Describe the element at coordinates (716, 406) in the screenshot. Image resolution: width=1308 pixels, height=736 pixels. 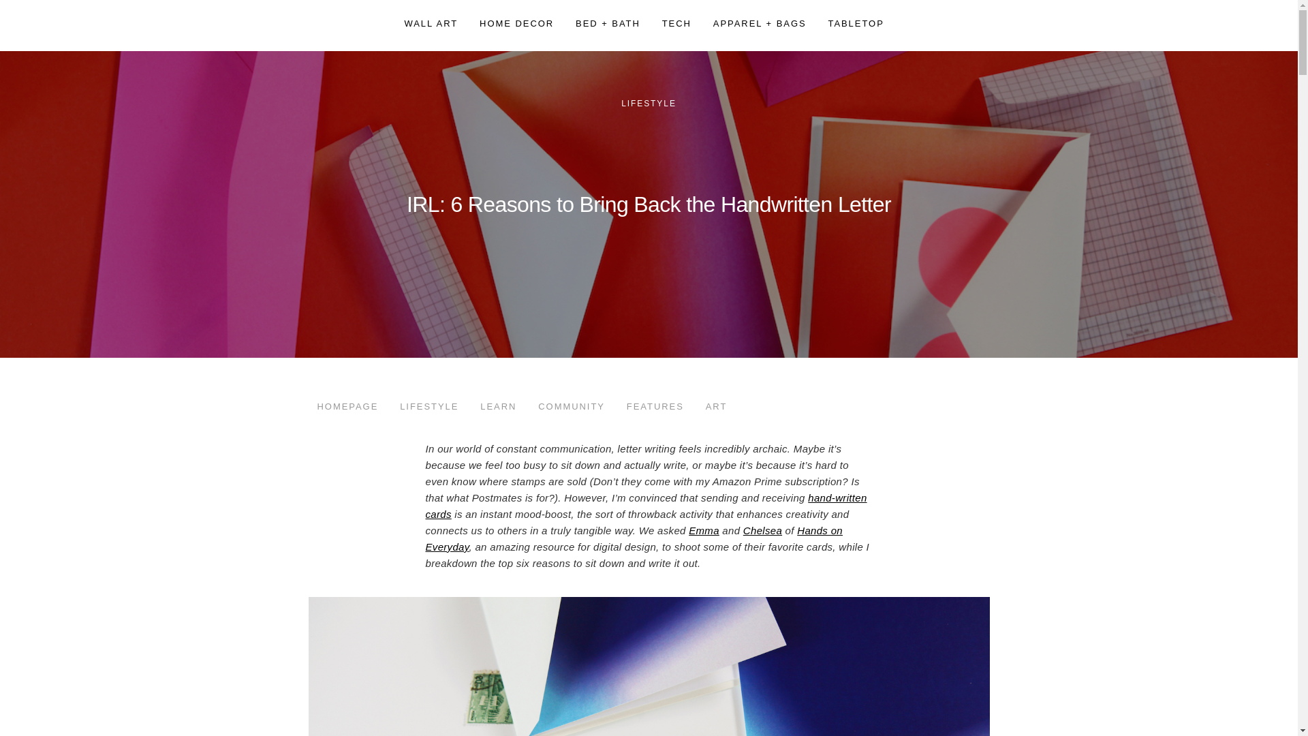
I see `ART` at that location.